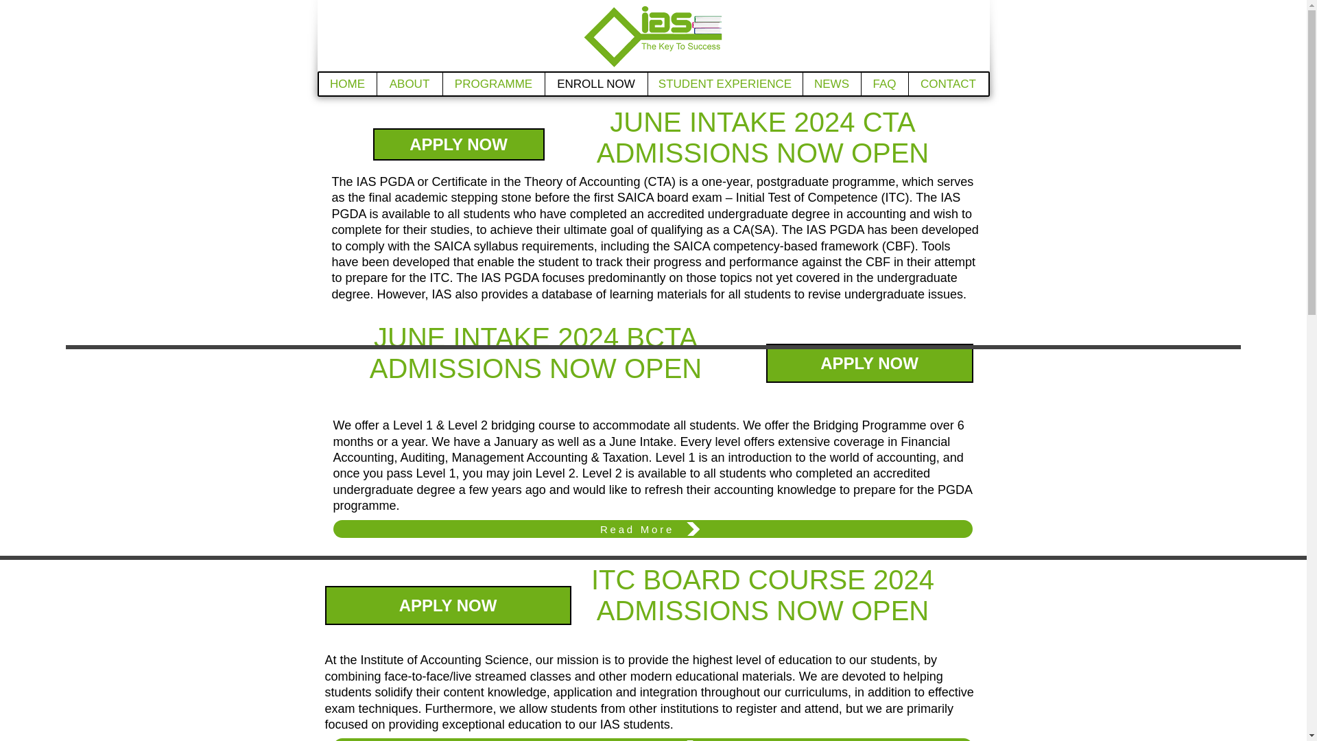 The image size is (1317, 741). I want to click on FAQ, so click(883, 84).